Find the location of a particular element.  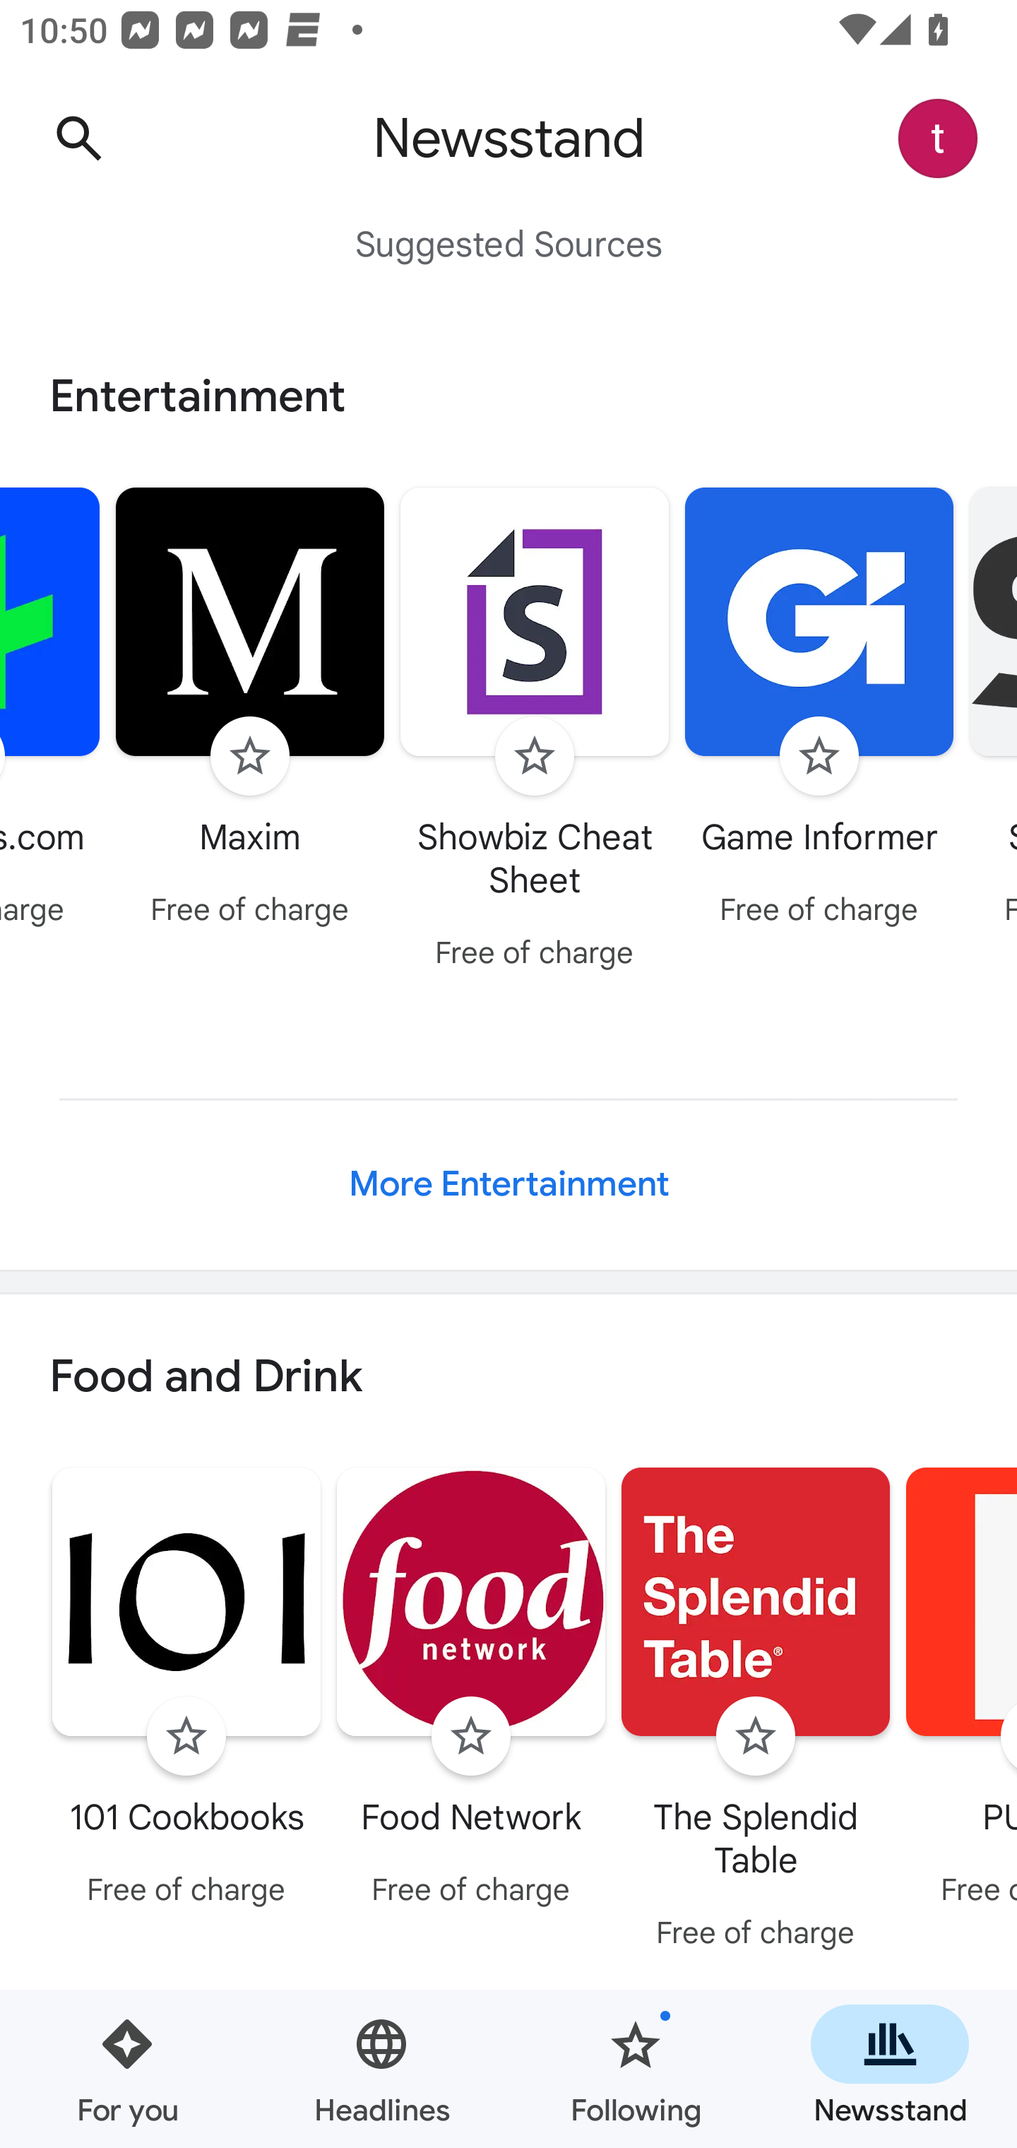

Entertainment is located at coordinates (509, 396).